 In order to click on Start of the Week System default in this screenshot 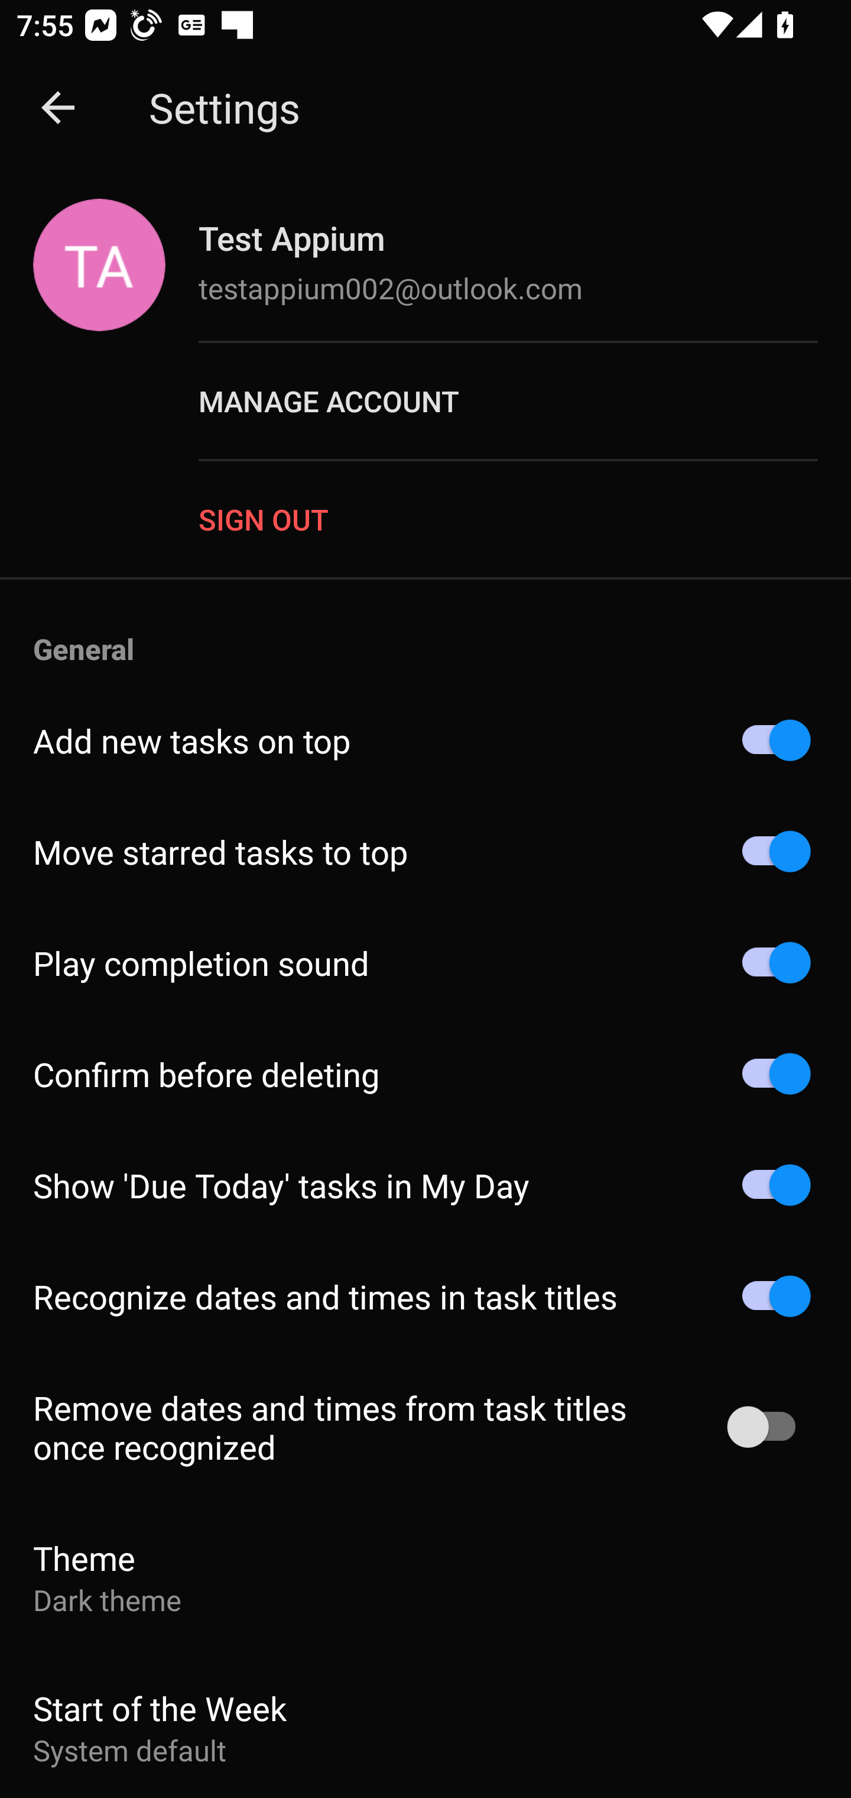, I will do `click(425, 1725)`.